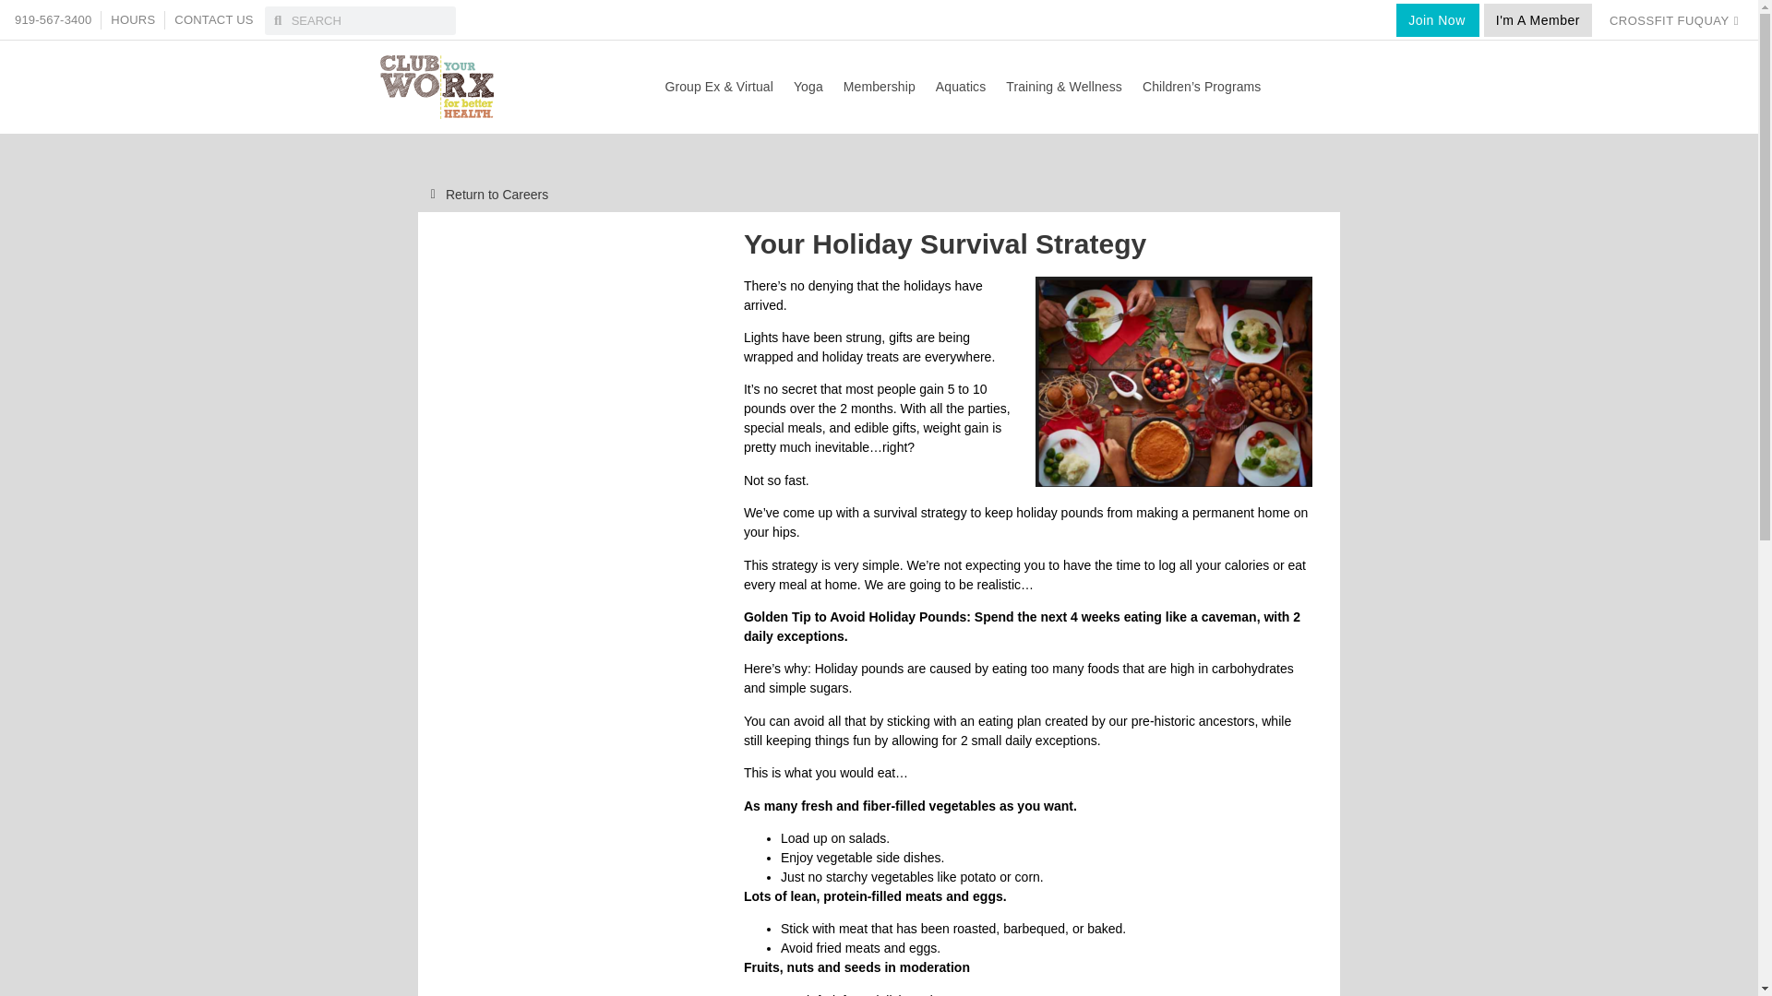 This screenshot has width=1772, height=996. Describe the element at coordinates (960, 87) in the screenshot. I see `Aquatics` at that location.